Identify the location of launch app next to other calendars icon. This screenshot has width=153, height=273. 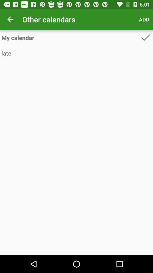
(144, 19).